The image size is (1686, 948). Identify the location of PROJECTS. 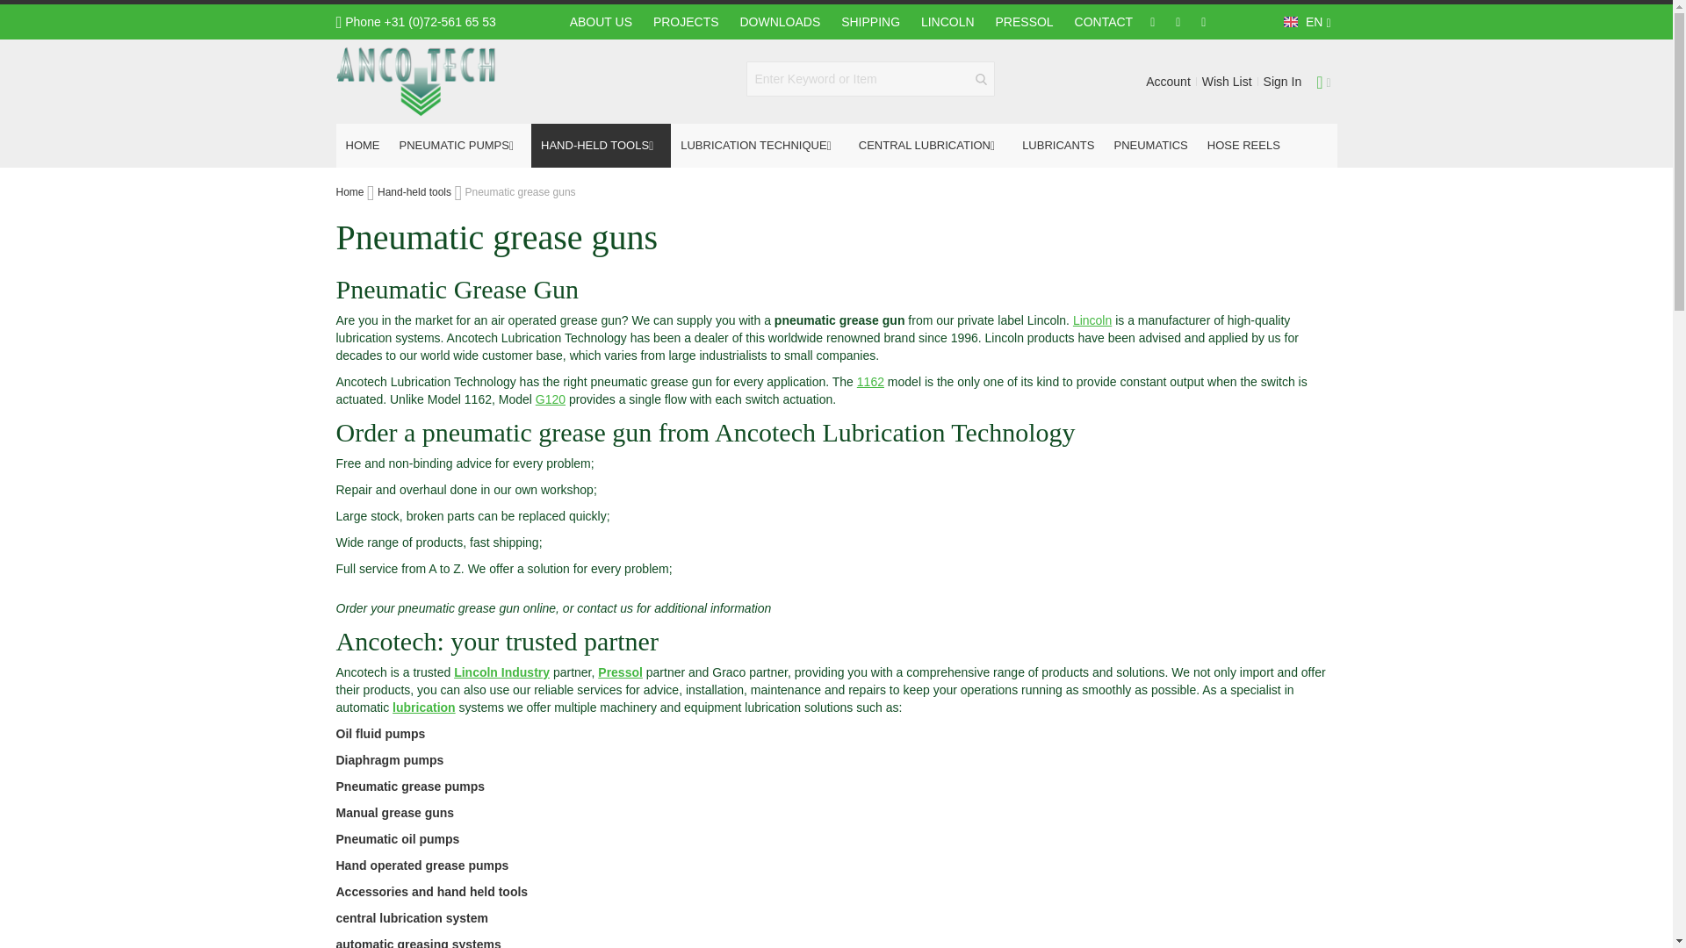
(686, 21).